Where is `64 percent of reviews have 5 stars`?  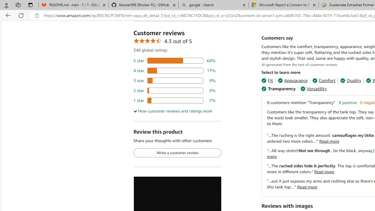
64 percent of reviews have 5 stars is located at coordinates (174, 61).